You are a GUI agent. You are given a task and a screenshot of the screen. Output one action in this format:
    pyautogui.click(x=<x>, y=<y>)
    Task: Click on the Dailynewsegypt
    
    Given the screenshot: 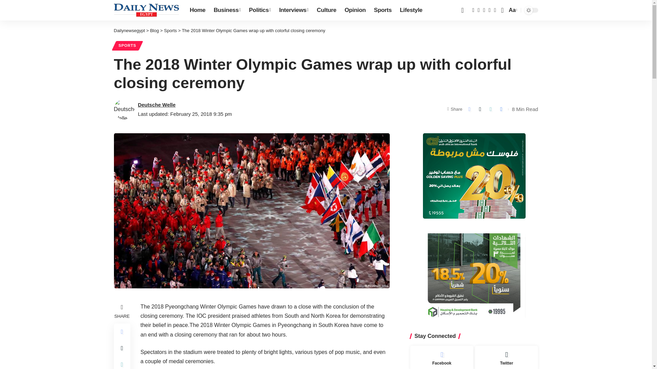 What is the action you would take?
    pyautogui.click(x=146, y=10)
    